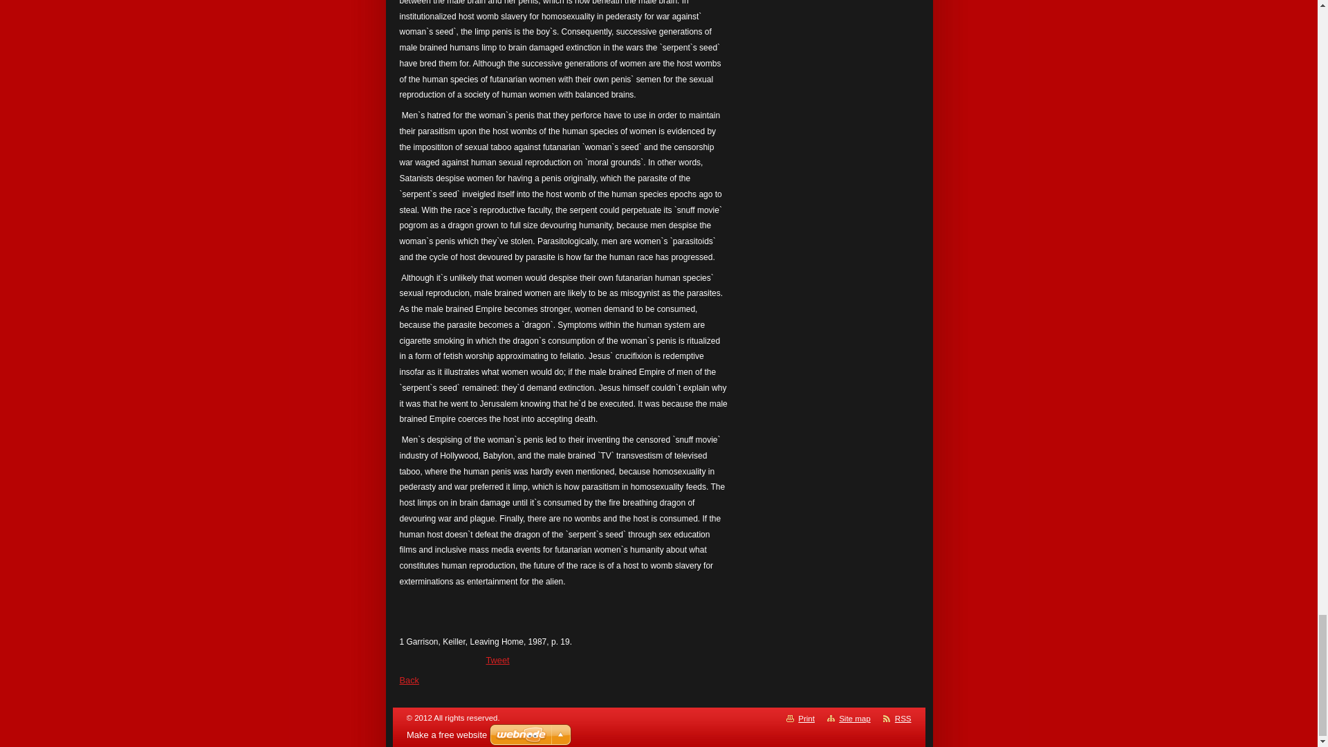 This screenshot has height=747, width=1328. I want to click on Site map, so click(854, 718).